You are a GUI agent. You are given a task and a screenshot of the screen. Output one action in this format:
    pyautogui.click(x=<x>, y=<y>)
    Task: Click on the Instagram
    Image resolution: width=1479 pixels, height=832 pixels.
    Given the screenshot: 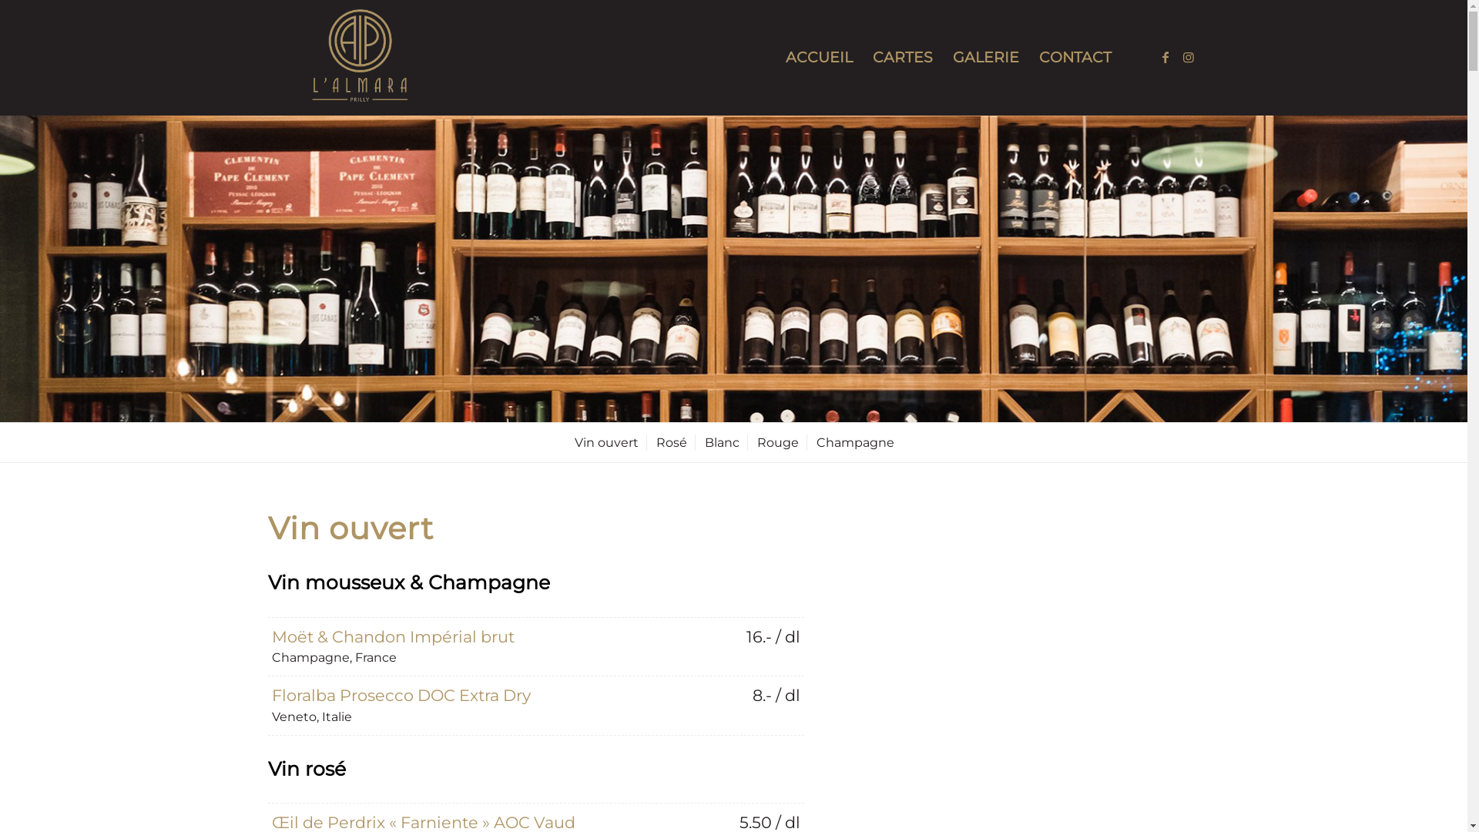 What is the action you would take?
    pyautogui.click(x=1189, y=57)
    